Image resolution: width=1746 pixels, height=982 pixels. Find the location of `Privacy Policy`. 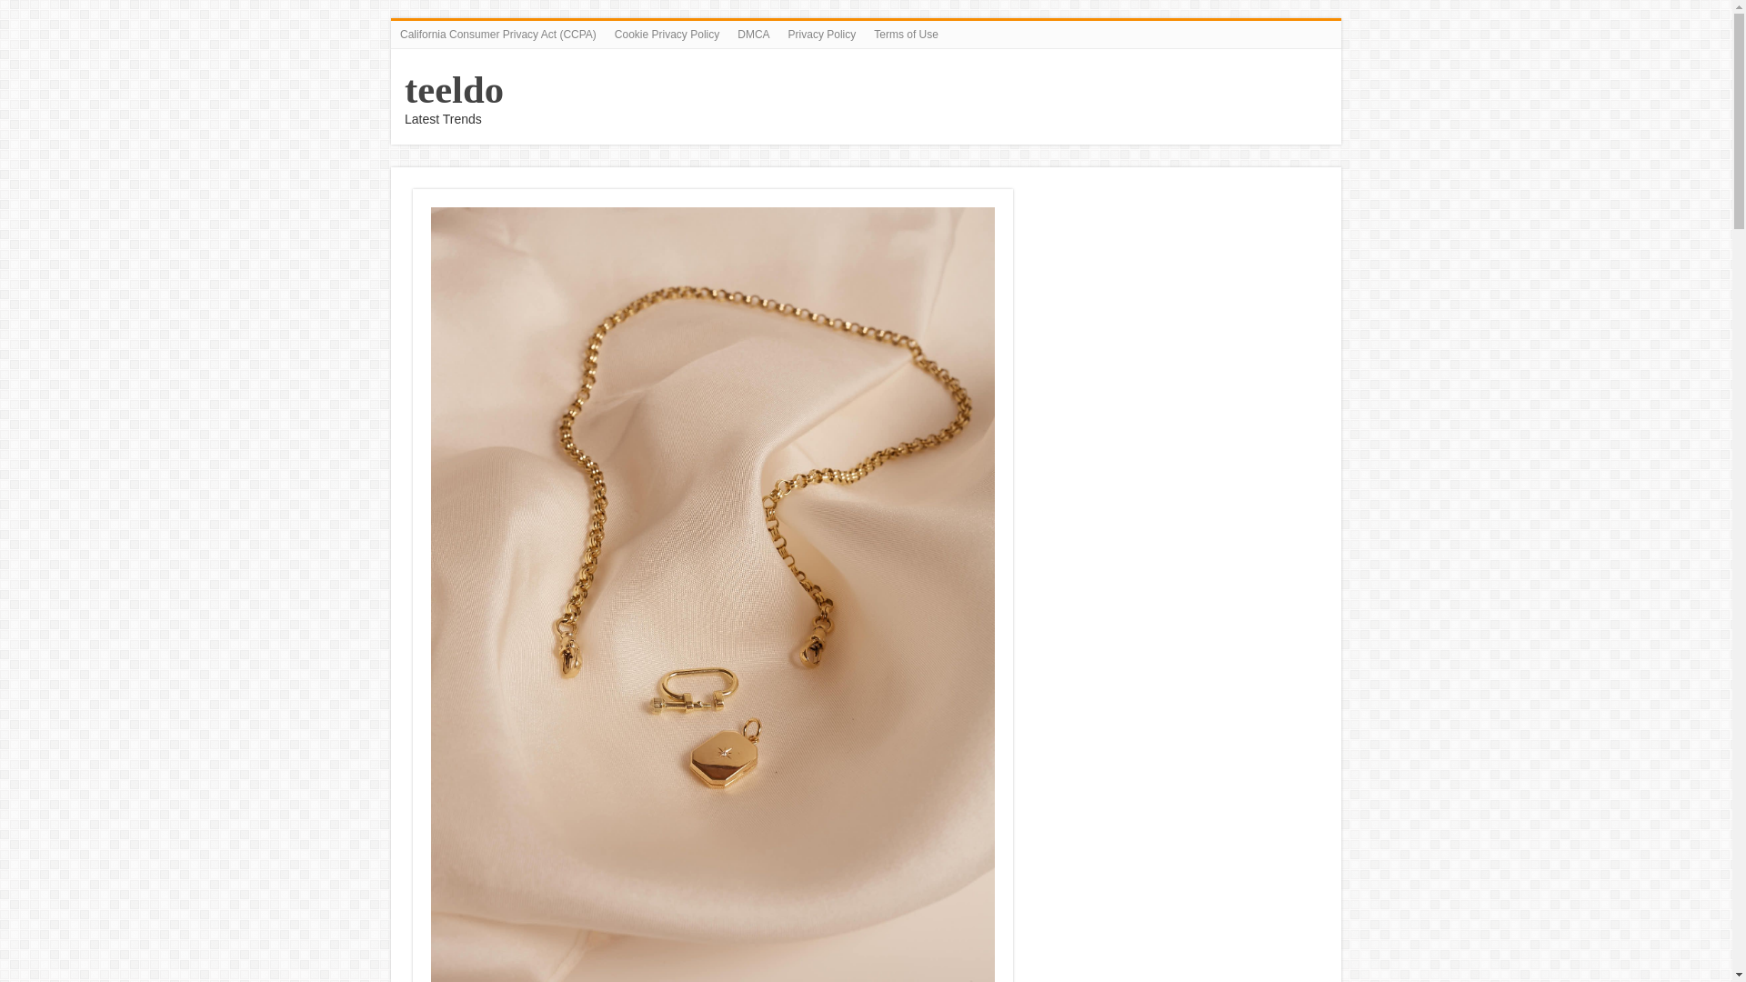

Privacy Policy is located at coordinates (822, 34).